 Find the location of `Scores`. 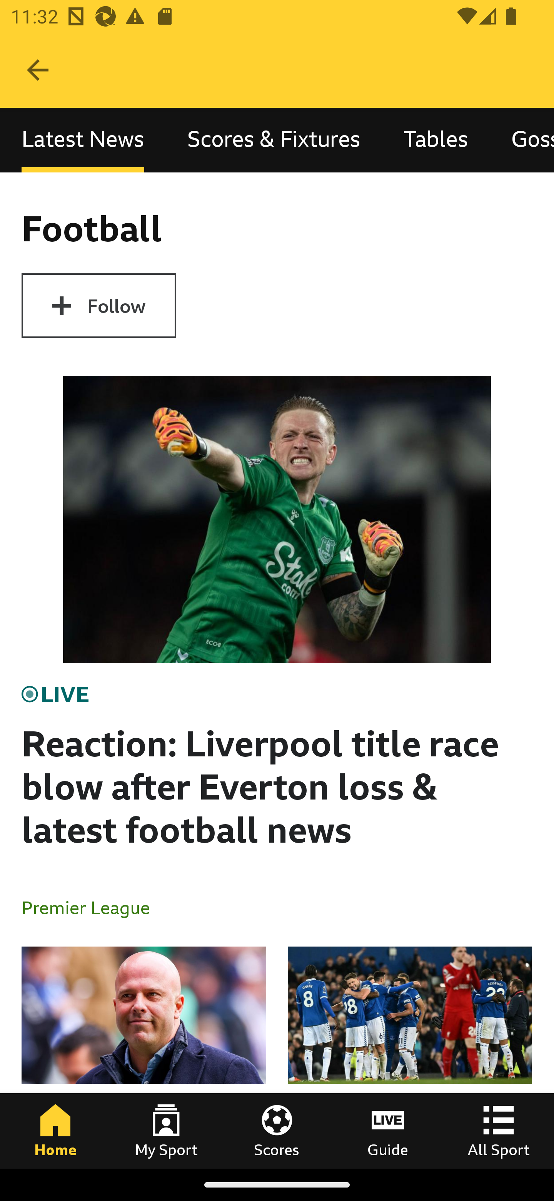

Scores is located at coordinates (277, 1131).